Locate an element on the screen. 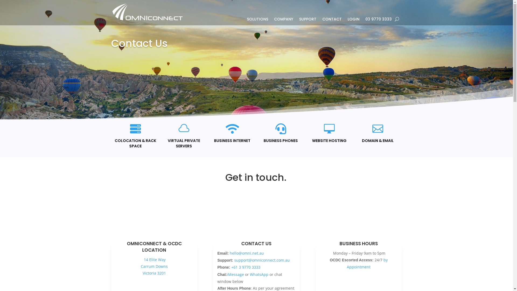  BUSINESS PHONES is located at coordinates (281, 141).